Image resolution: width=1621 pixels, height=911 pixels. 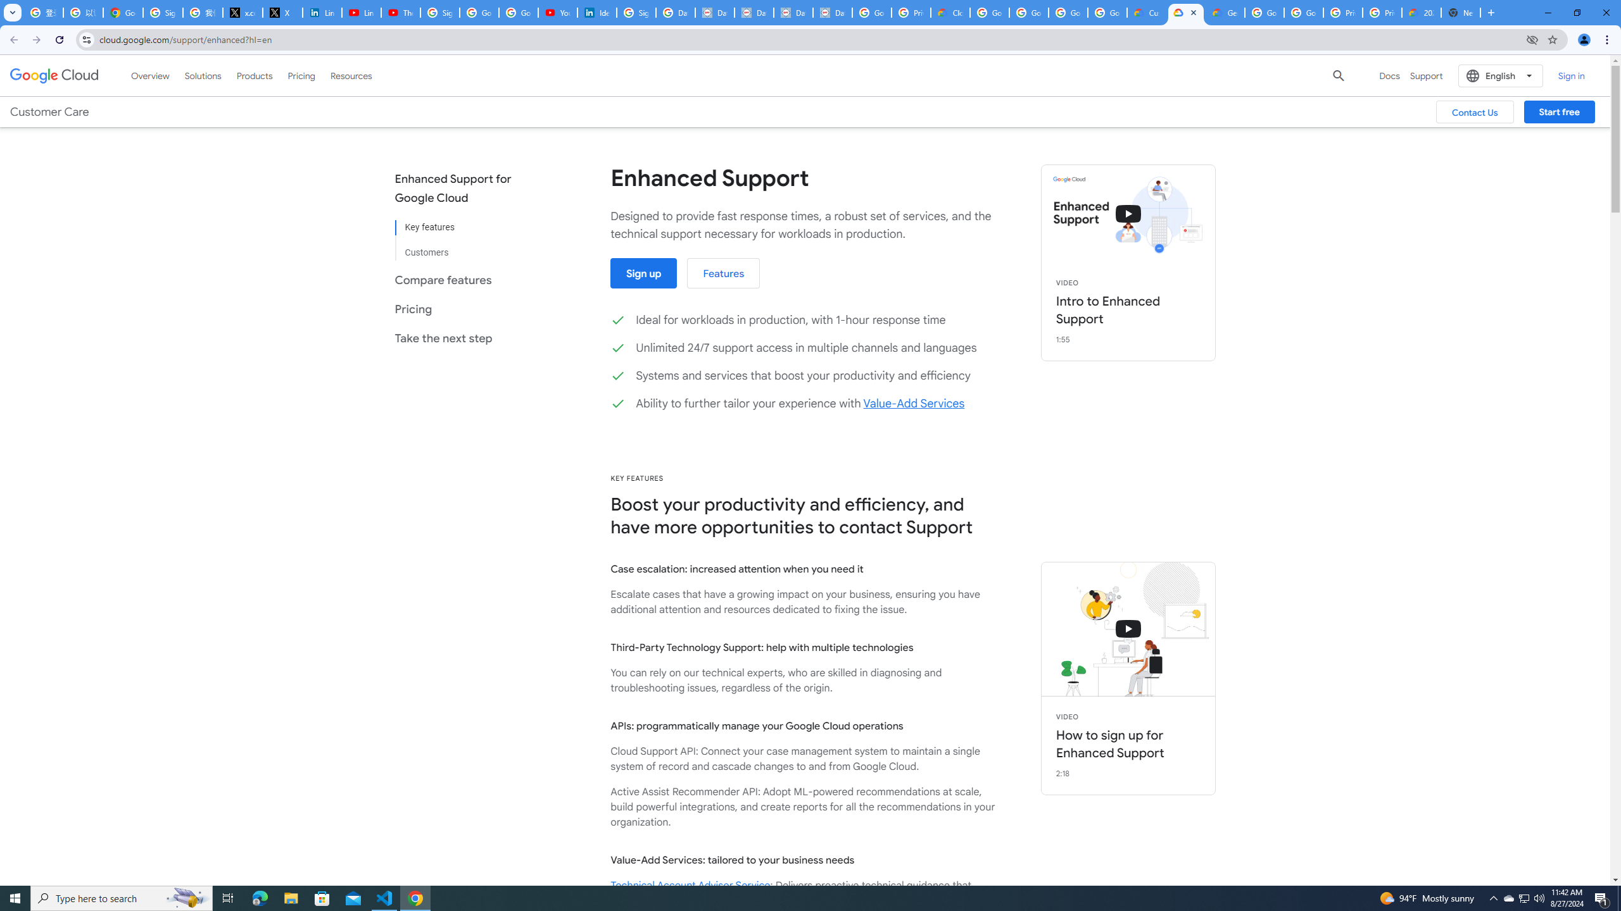 I want to click on Sign in - Google Accounts, so click(x=439, y=13).